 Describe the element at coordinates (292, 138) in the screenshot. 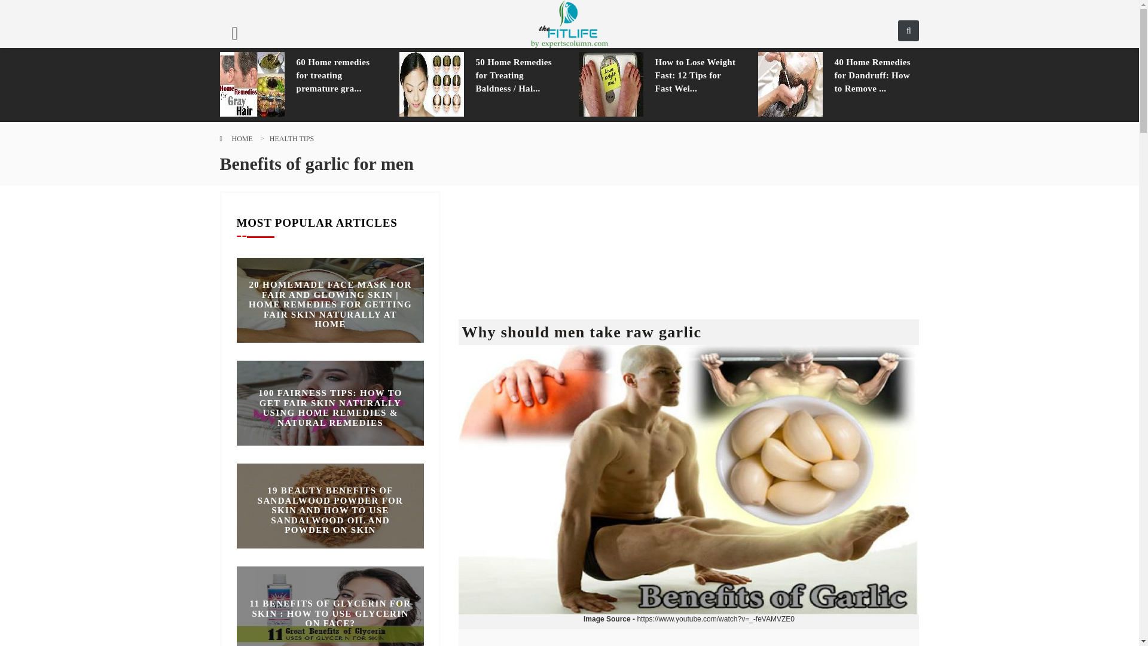

I see `HEALTH TIPS` at that location.